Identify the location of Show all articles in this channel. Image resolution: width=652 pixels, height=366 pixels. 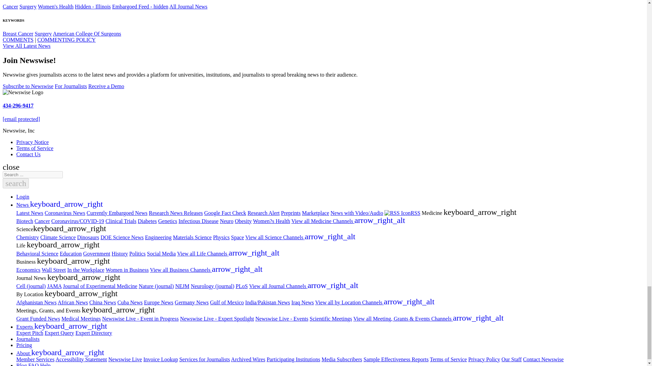
(10, 6).